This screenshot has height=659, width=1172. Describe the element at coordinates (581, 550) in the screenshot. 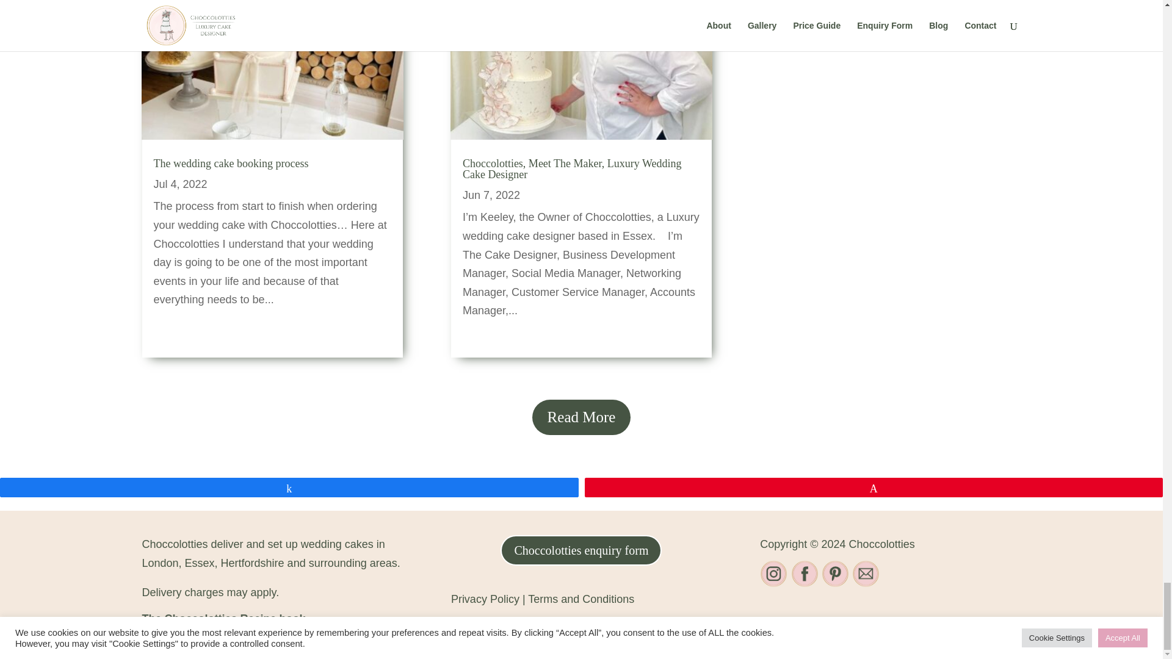

I see `Choccolotties enquiry form` at that location.